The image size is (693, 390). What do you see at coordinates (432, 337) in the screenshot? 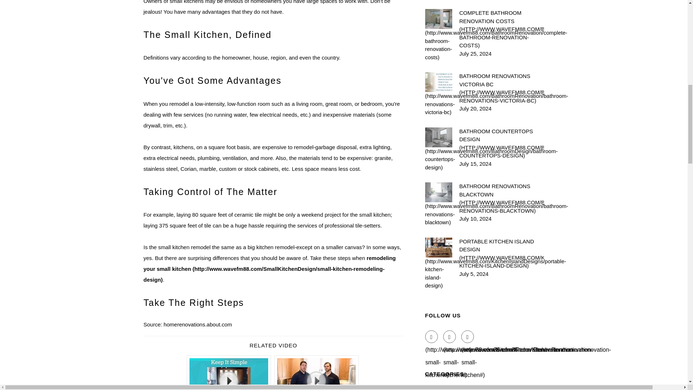
I see `Facebook` at bounding box center [432, 337].